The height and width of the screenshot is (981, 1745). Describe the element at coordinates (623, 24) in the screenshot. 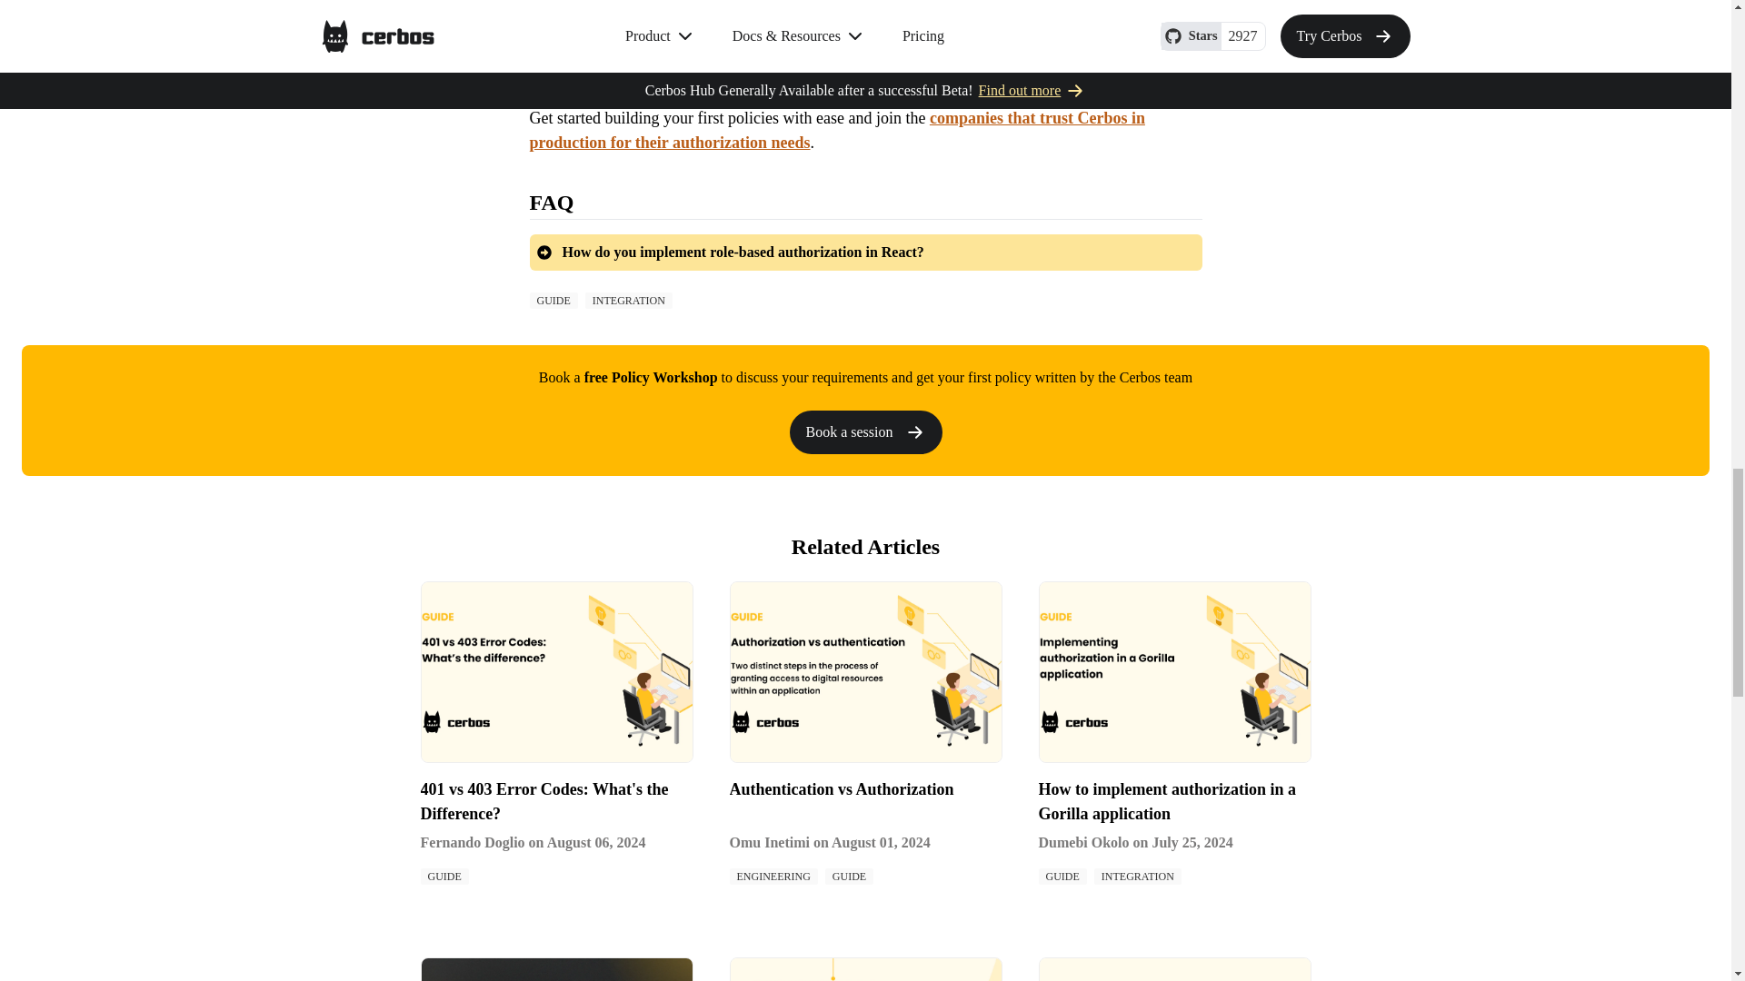

I see `Cerbos ecosystem` at that location.